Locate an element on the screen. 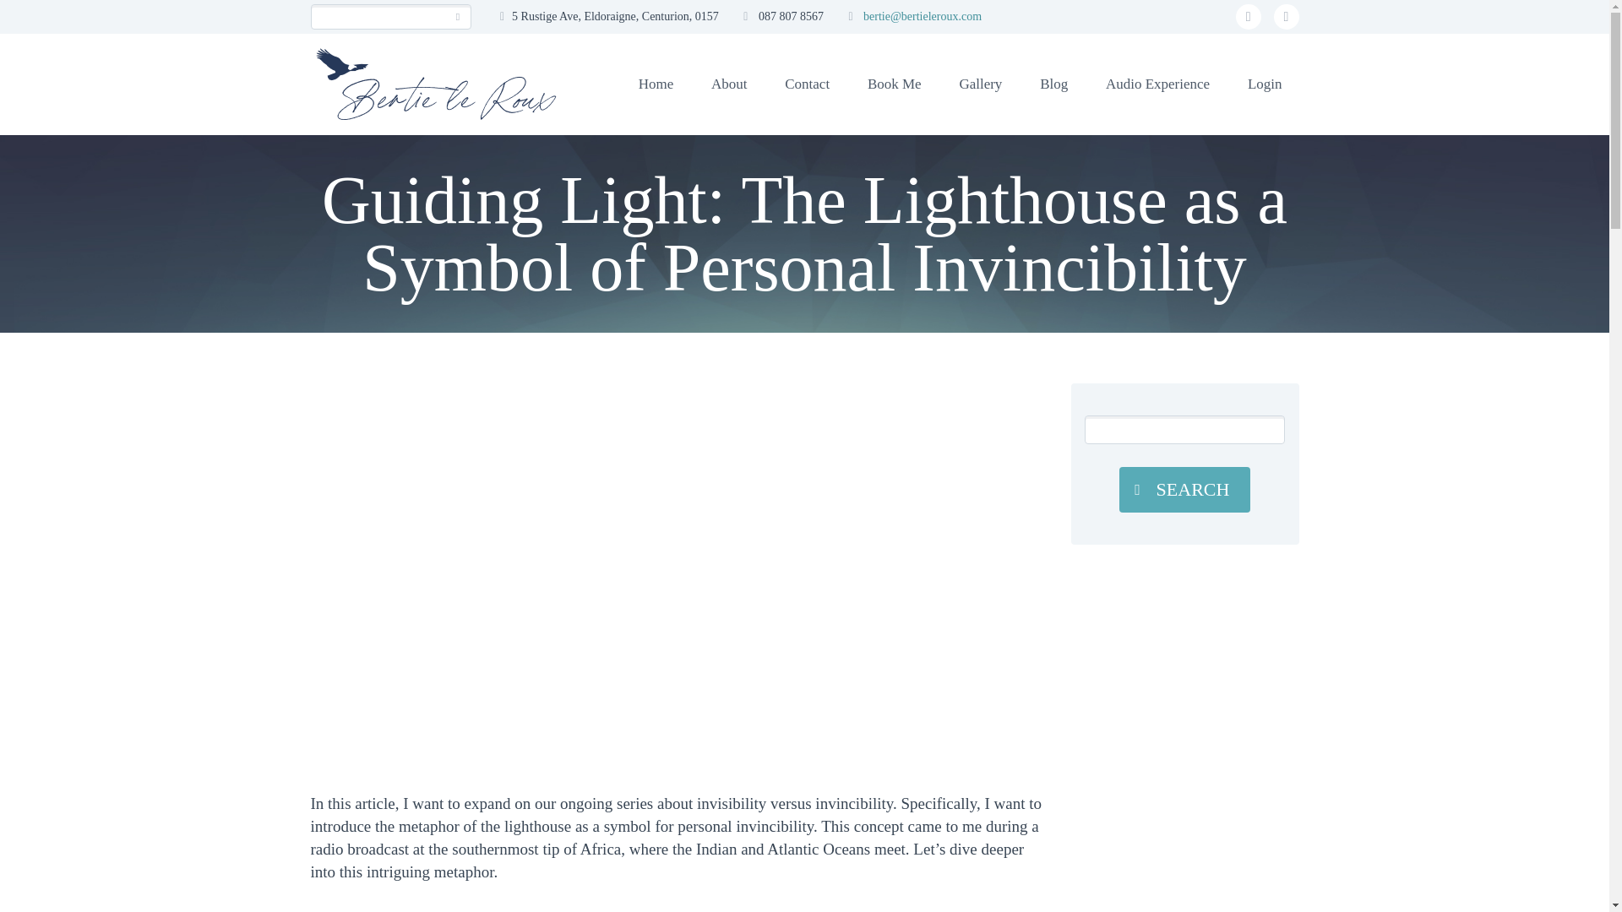  facebook is located at coordinates (1249, 17).